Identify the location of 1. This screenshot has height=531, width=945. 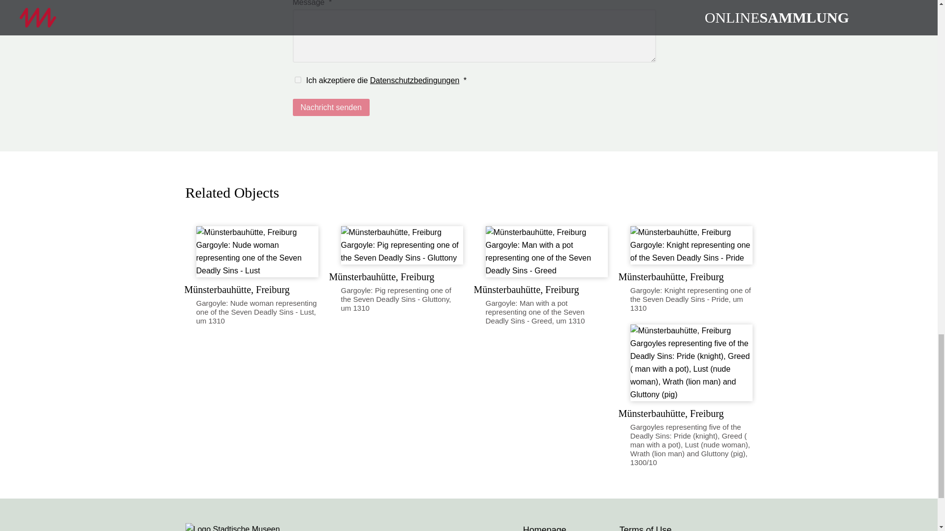
(297, 80).